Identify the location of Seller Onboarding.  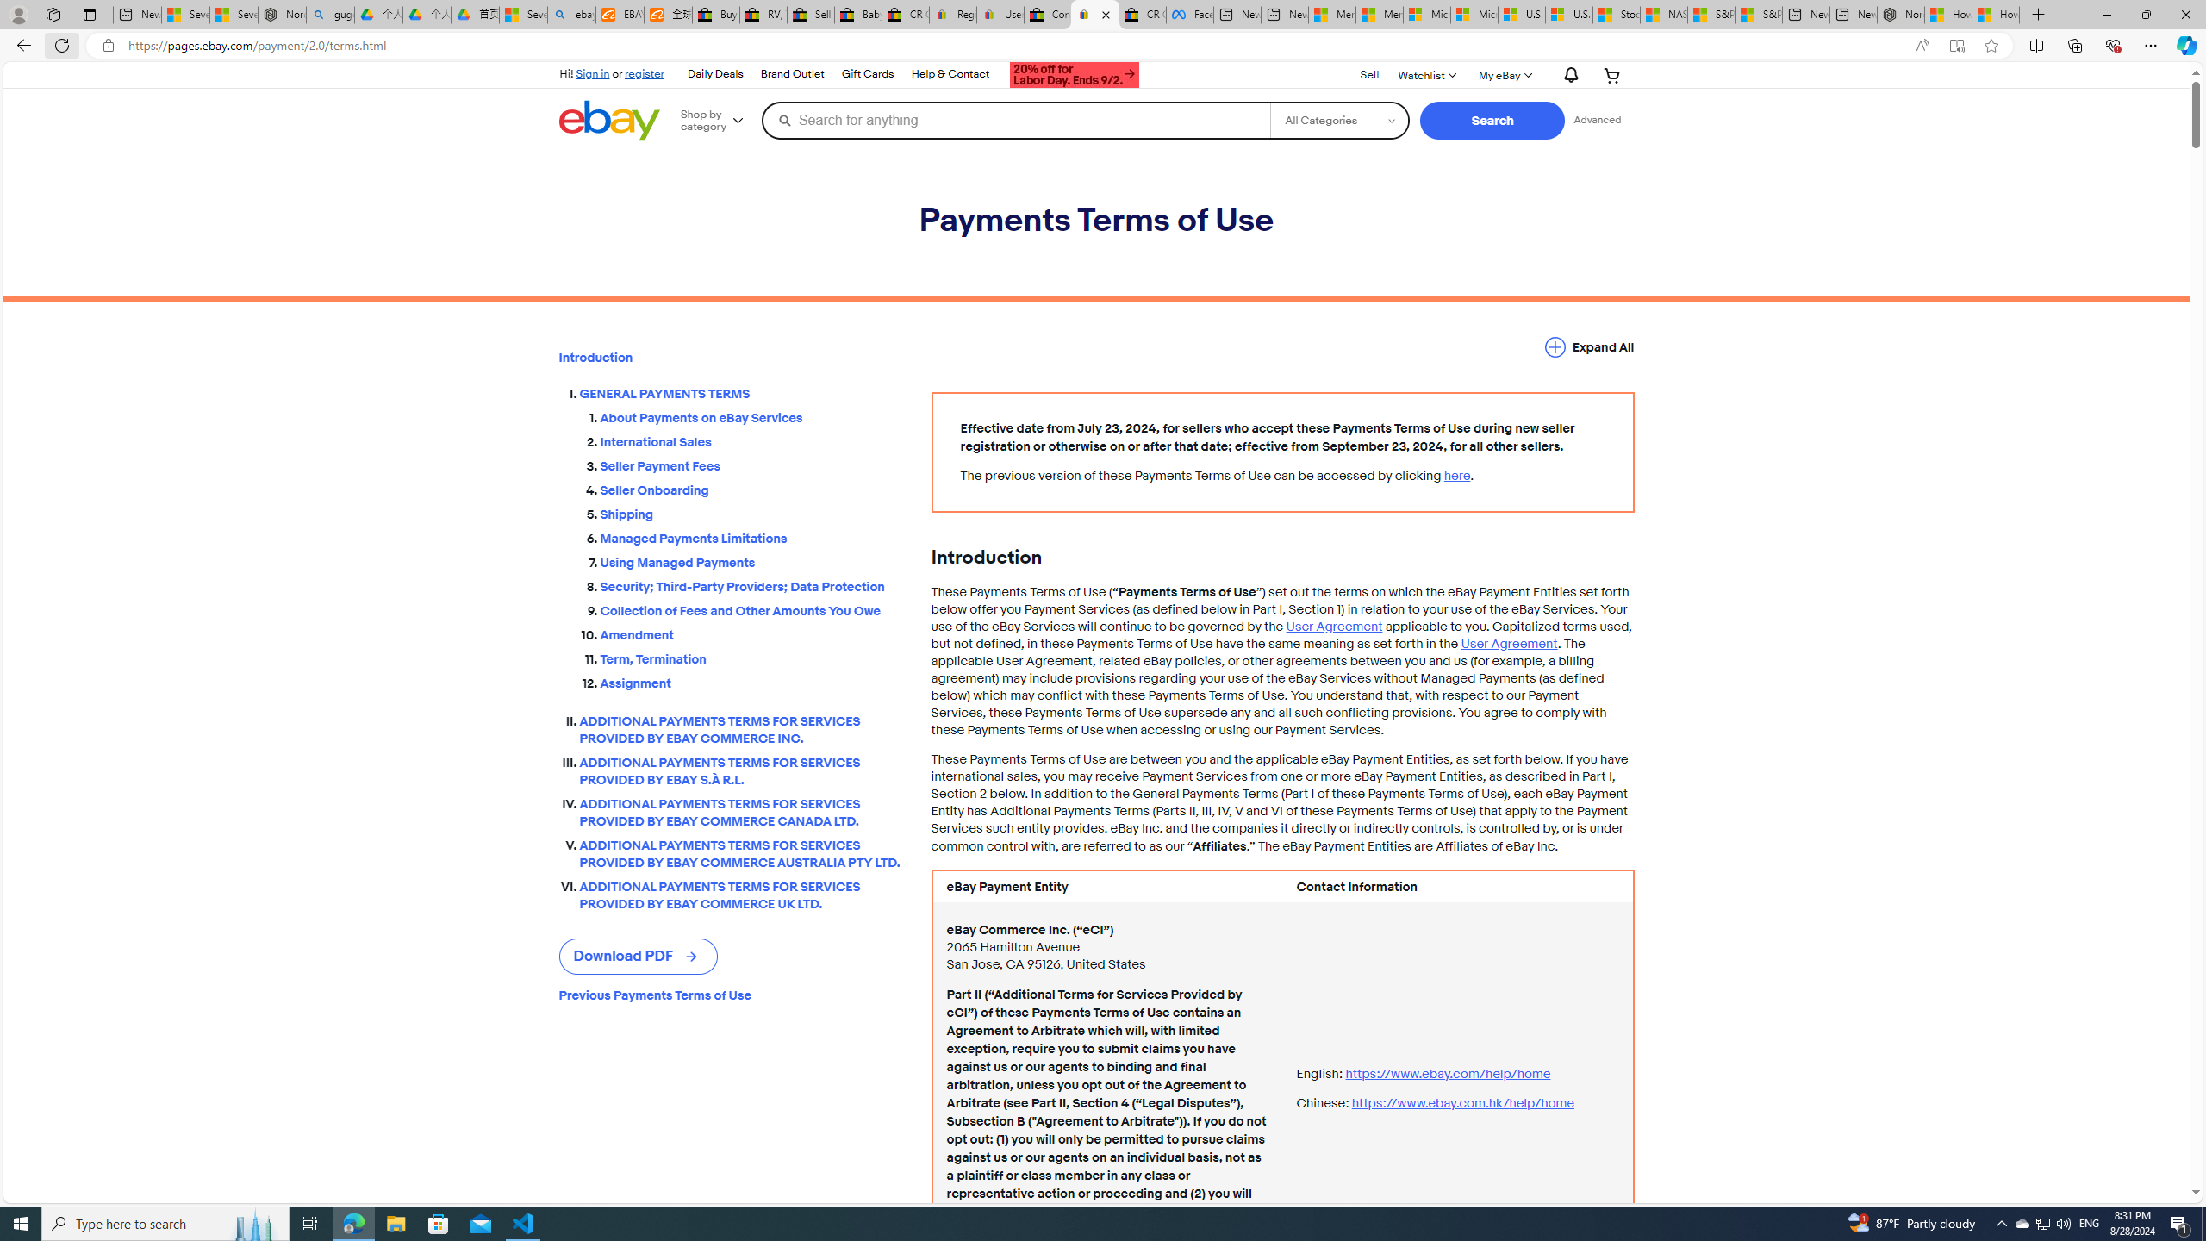
(751, 488).